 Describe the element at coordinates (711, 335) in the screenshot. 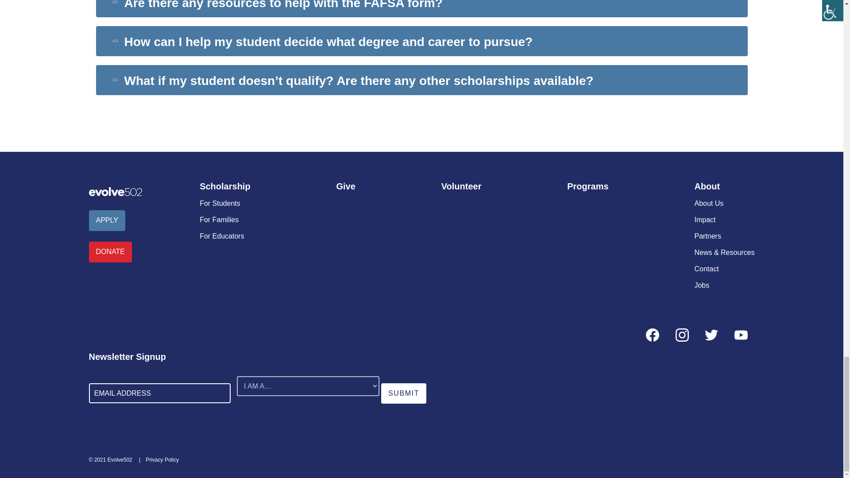

I see `Twitter` at that location.